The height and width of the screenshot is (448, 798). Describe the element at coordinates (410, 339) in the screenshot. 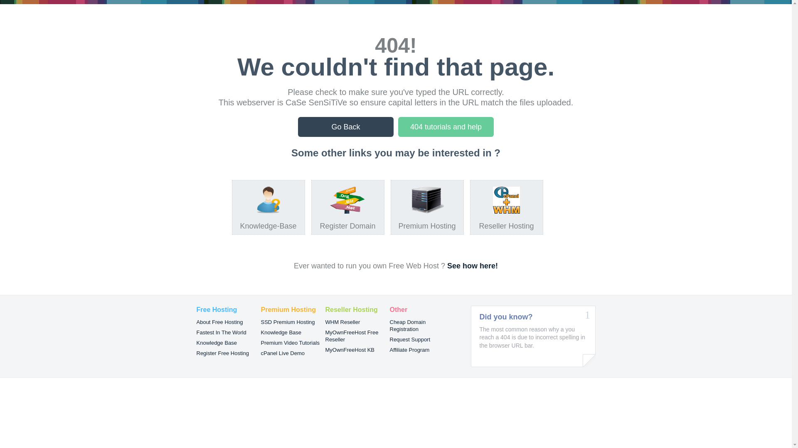

I see `Request Support` at that location.